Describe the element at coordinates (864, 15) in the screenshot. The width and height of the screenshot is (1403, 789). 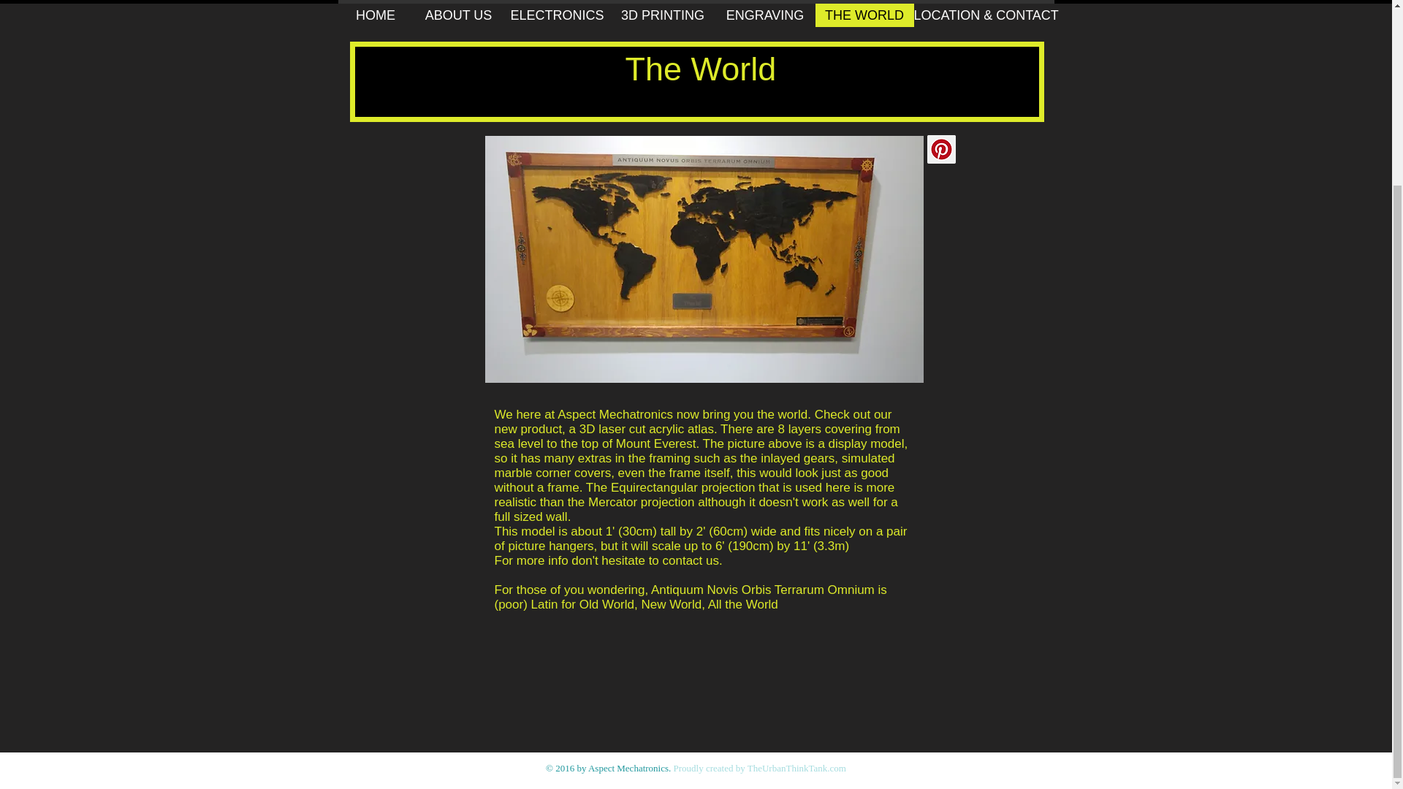
I see `THE WORLD` at that location.